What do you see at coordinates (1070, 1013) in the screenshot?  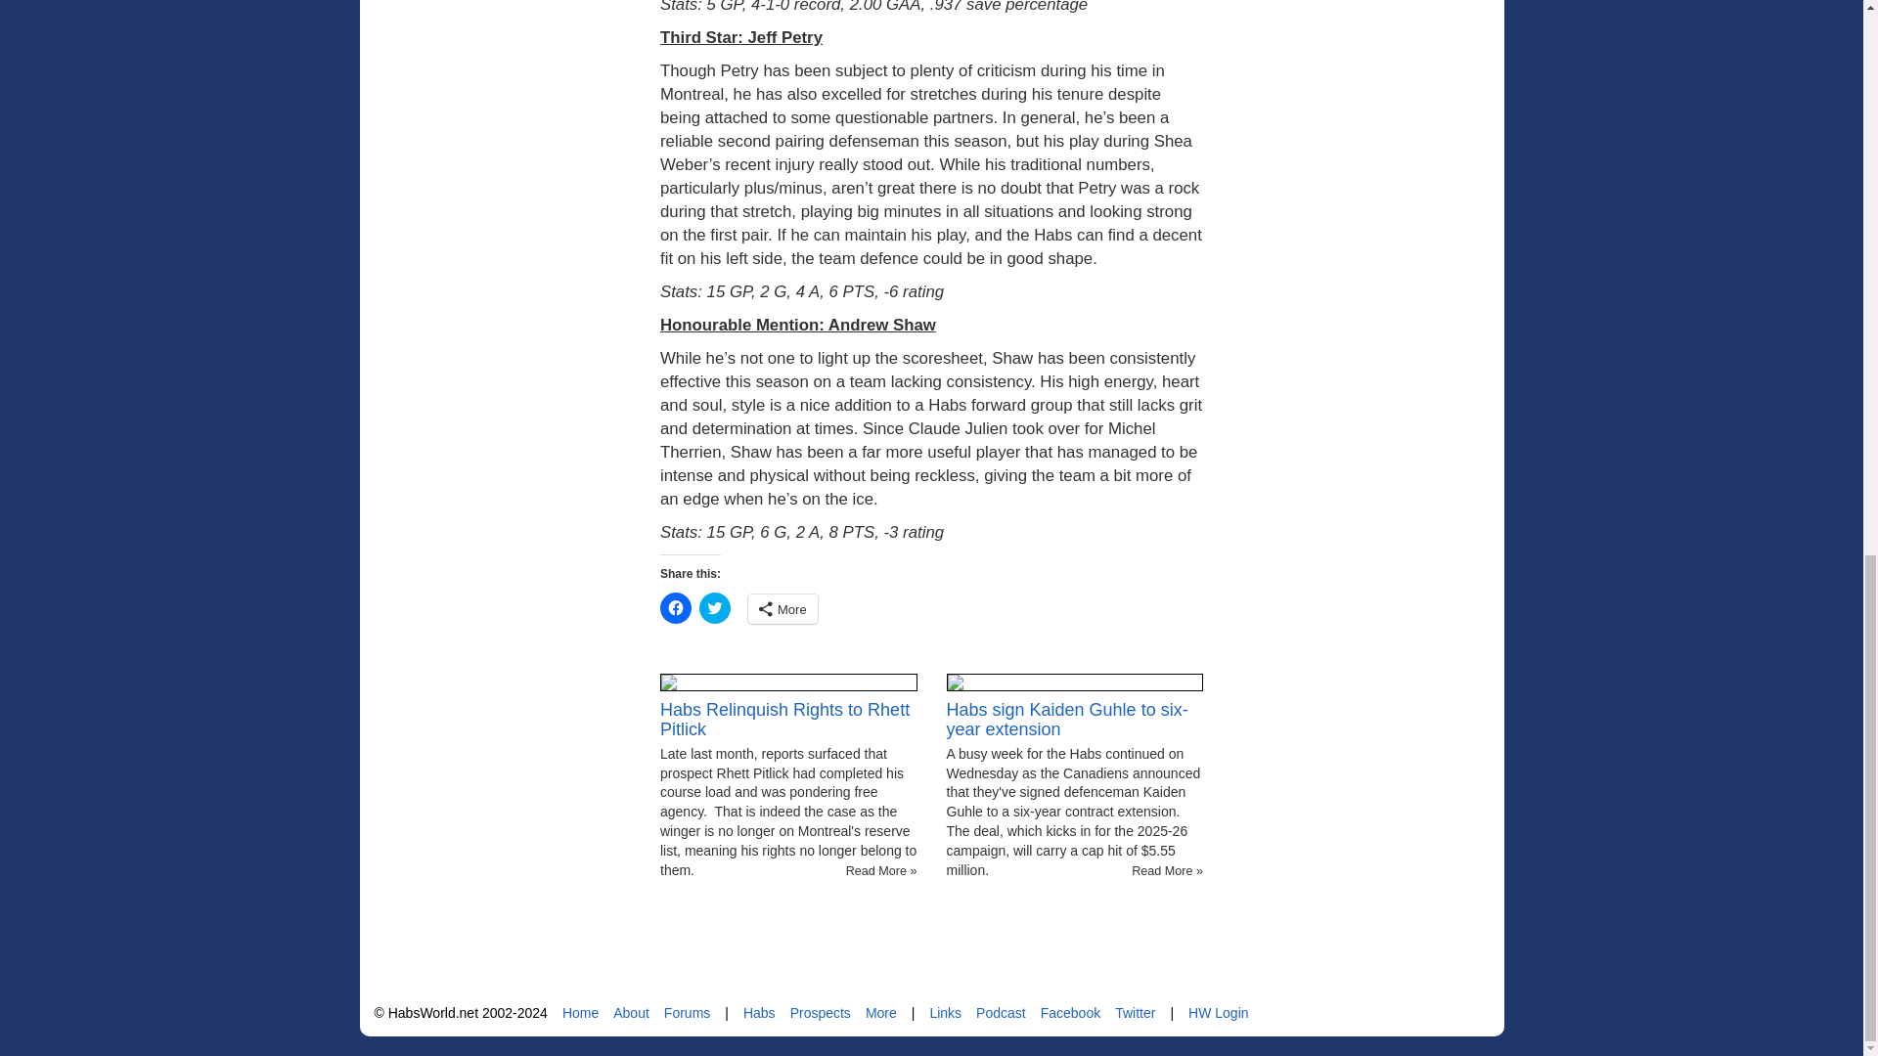 I see `Facebook` at bounding box center [1070, 1013].